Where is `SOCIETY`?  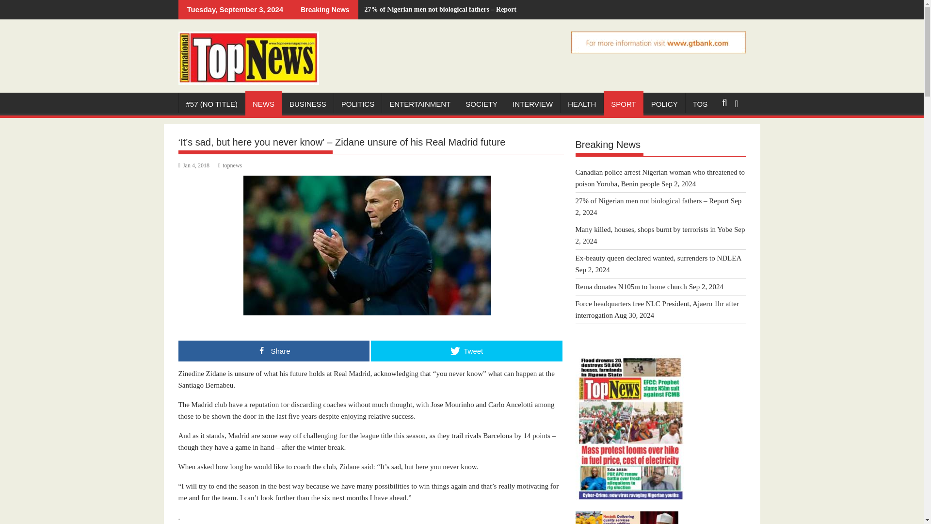 SOCIETY is located at coordinates (481, 104).